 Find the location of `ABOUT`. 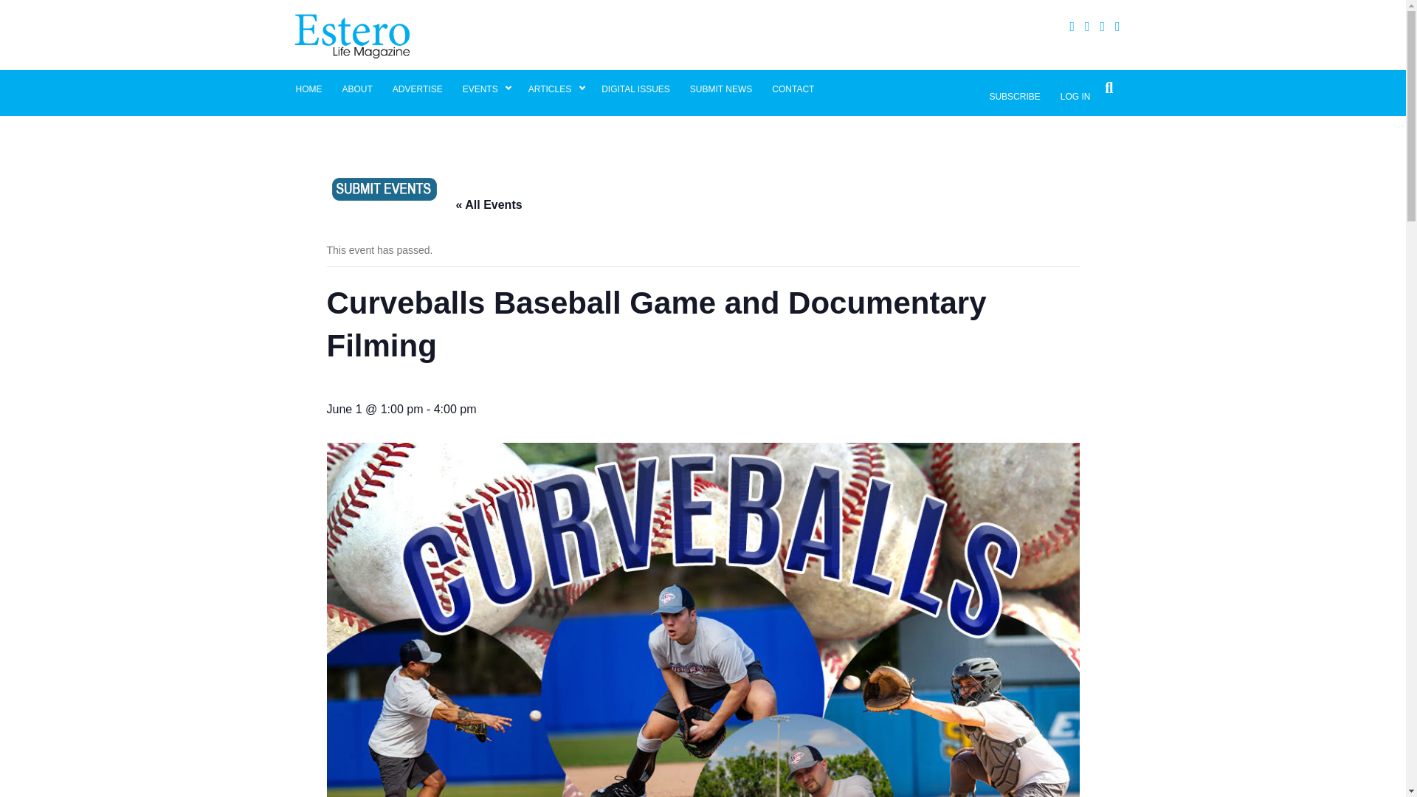

ABOUT is located at coordinates (356, 89).